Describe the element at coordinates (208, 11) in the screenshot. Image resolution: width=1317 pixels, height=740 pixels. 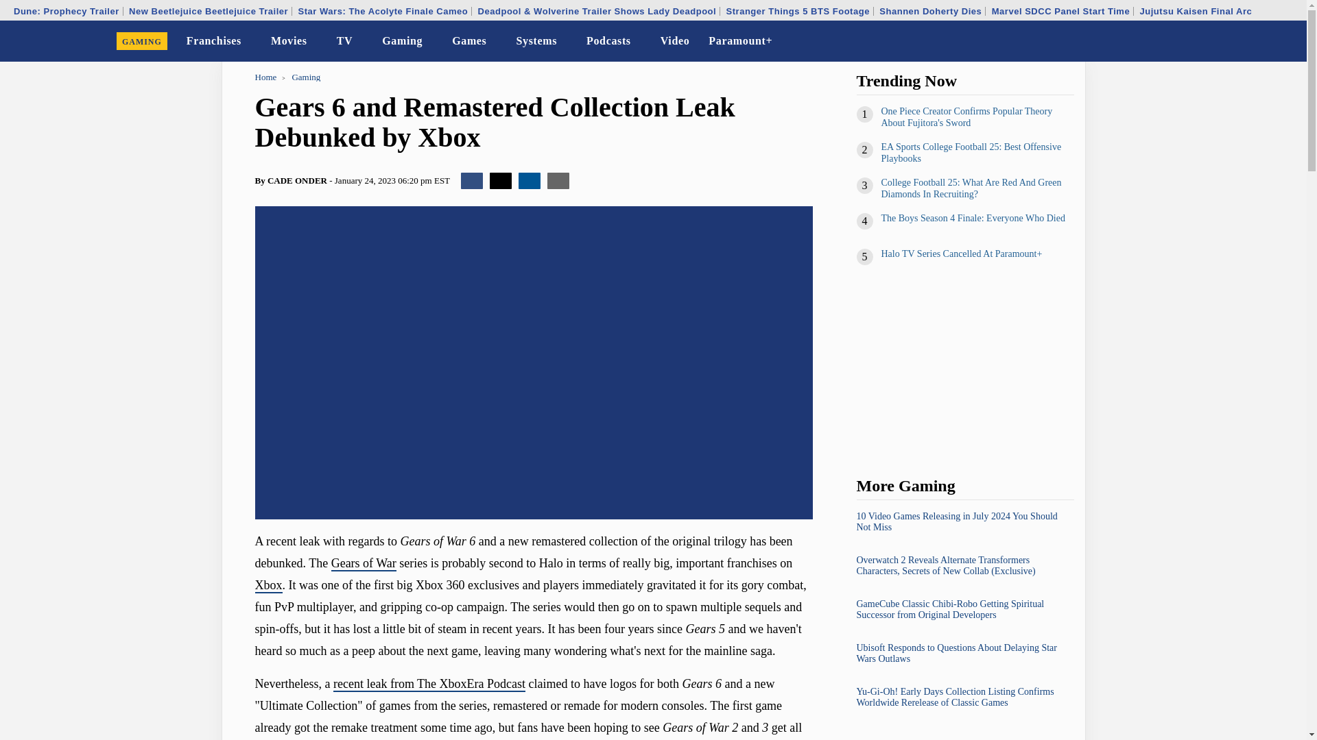
I see `New Beetlejuice Beetlejuice Trailer` at that location.